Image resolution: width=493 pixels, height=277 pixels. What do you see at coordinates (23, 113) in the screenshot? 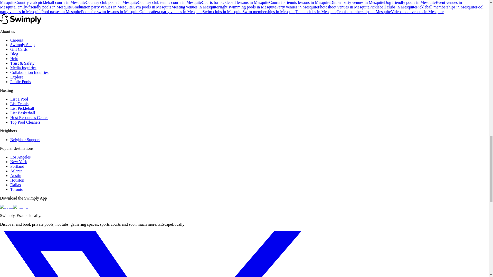
I see `List Basketball` at bounding box center [23, 113].